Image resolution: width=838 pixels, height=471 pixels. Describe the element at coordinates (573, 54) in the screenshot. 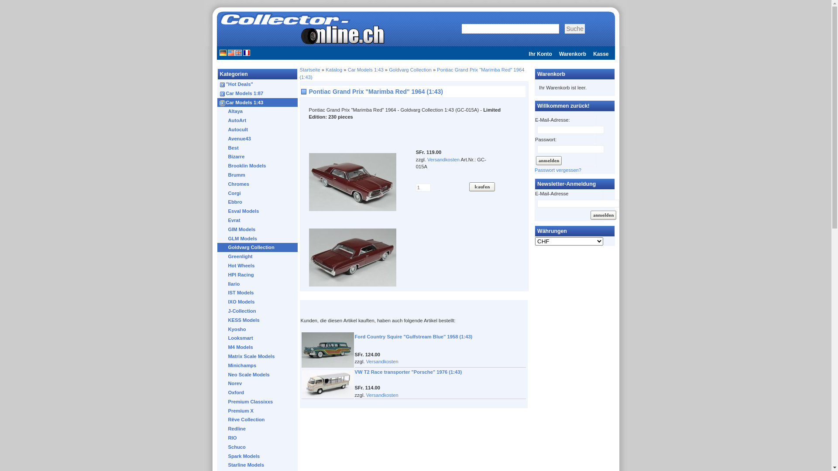

I see `Warenkorb` at that location.